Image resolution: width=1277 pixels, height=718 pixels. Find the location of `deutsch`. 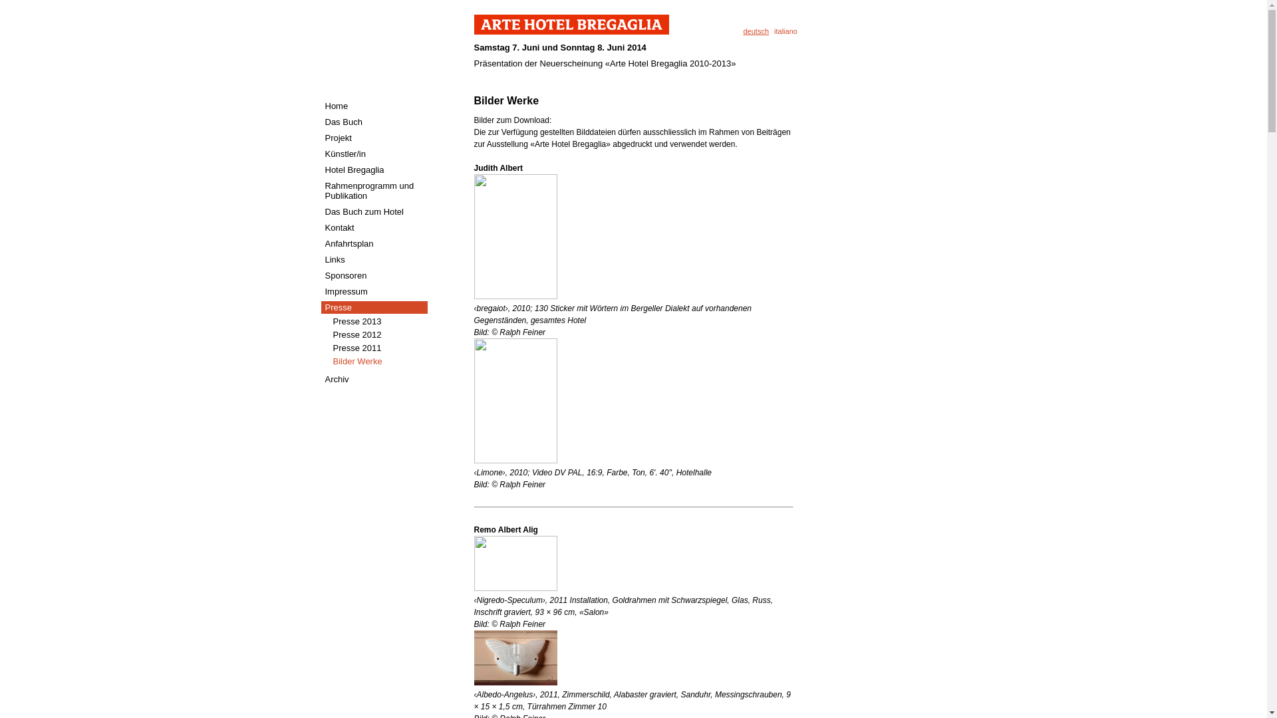

deutsch is located at coordinates (757, 31).